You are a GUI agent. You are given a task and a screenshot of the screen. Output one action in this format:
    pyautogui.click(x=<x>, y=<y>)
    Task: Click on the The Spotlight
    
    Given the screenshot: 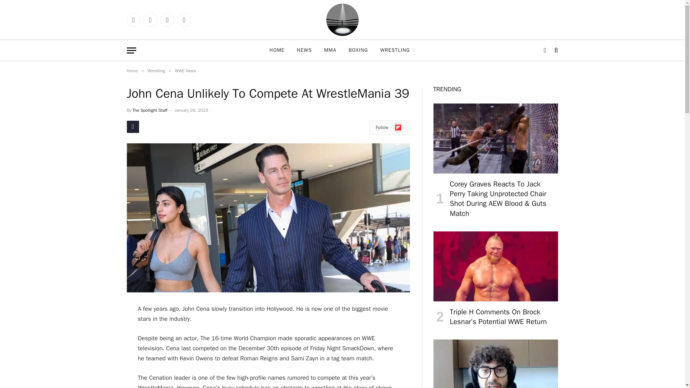 What is the action you would take?
    pyautogui.click(x=342, y=20)
    